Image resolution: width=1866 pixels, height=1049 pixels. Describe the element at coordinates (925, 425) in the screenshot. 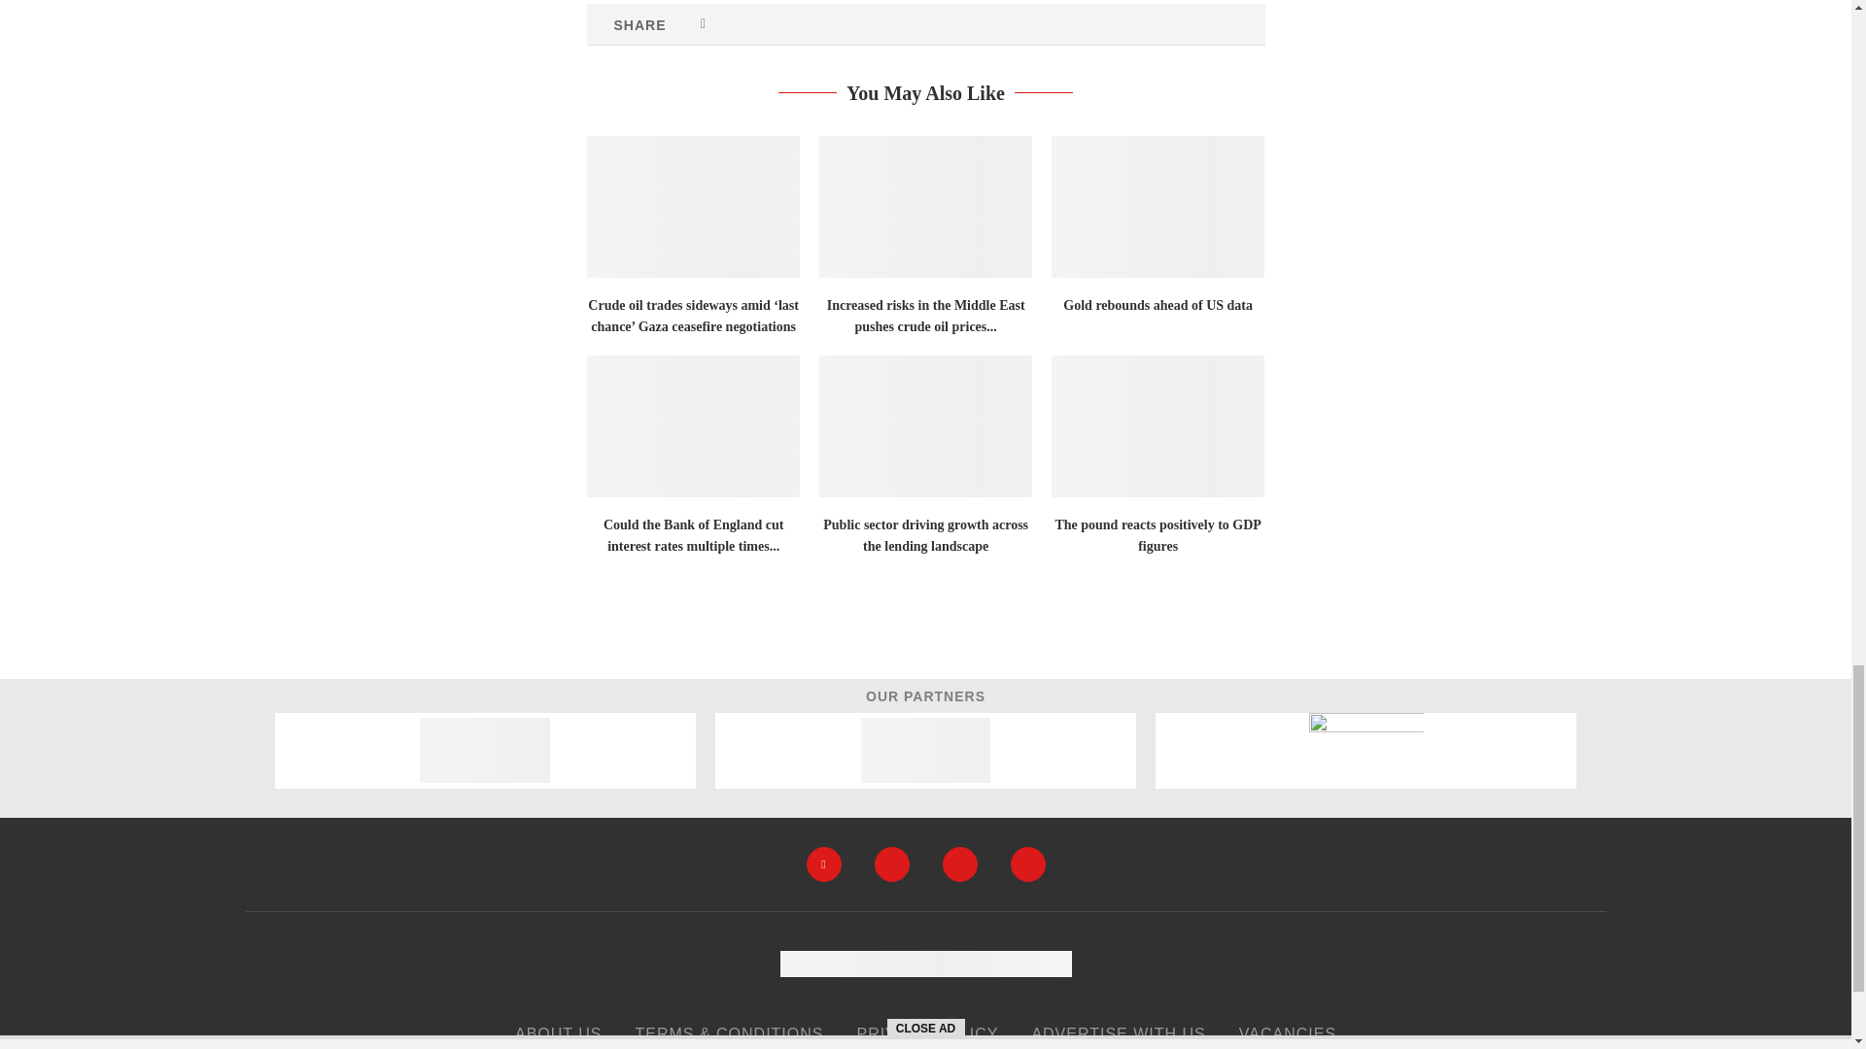

I see `Public sector driving growth across the lending landscape` at that location.